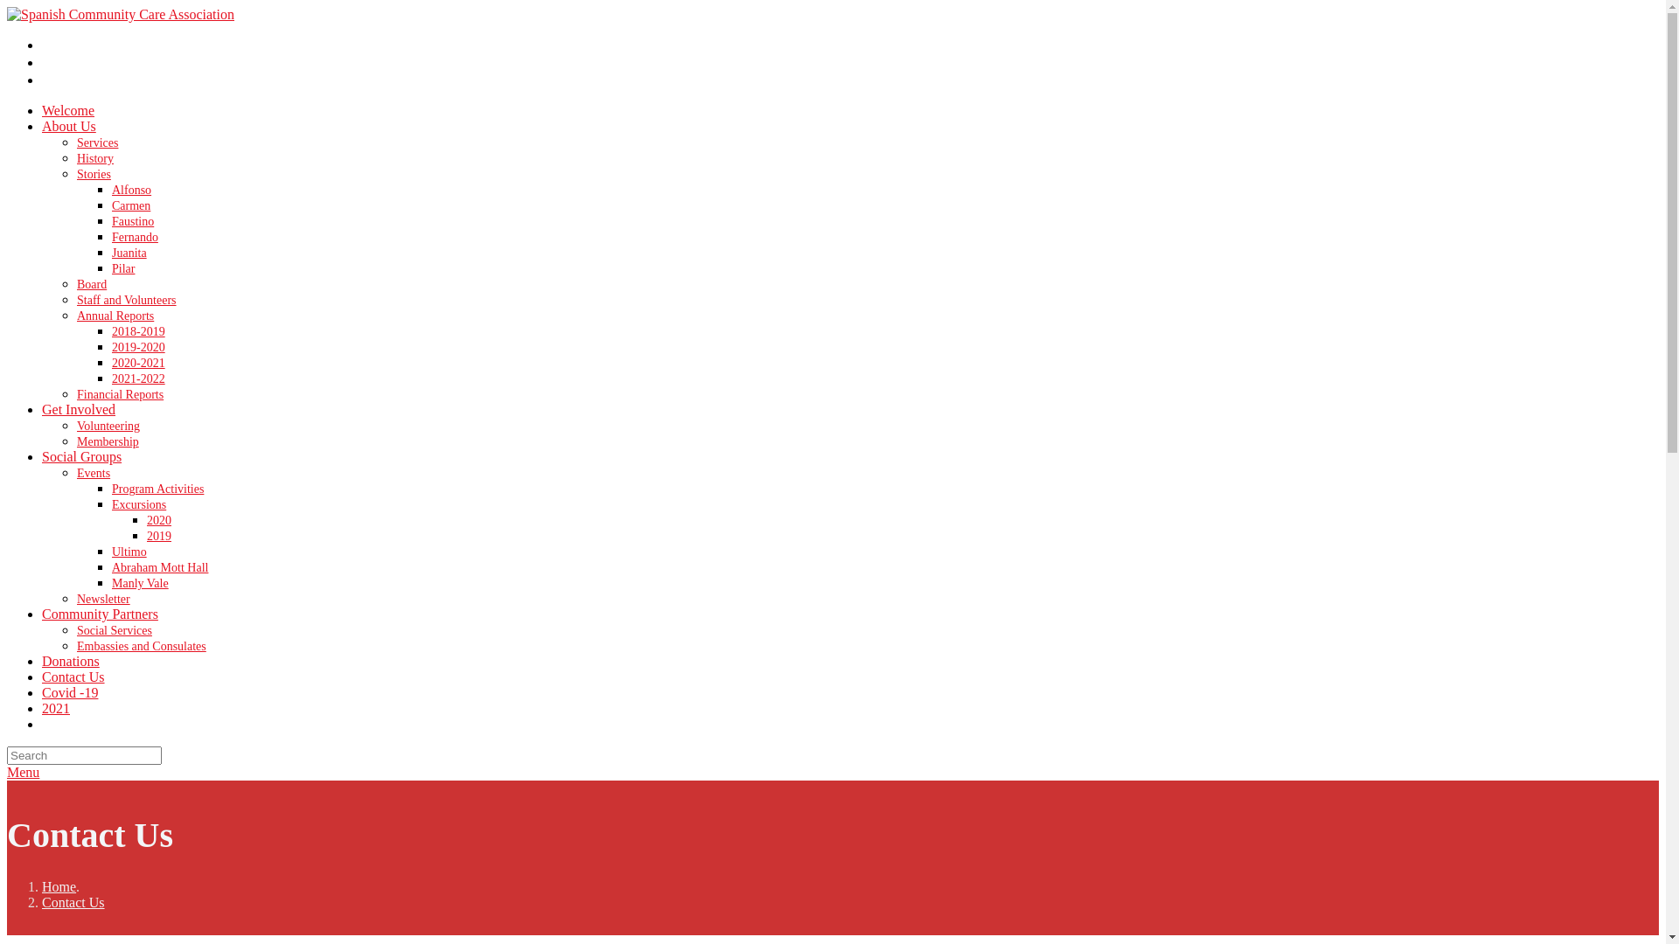 Image resolution: width=1679 pixels, height=944 pixels. What do you see at coordinates (127, 301) in the screenshot?
I see `Staff and Volunteers` at bounding box center [127, 301].